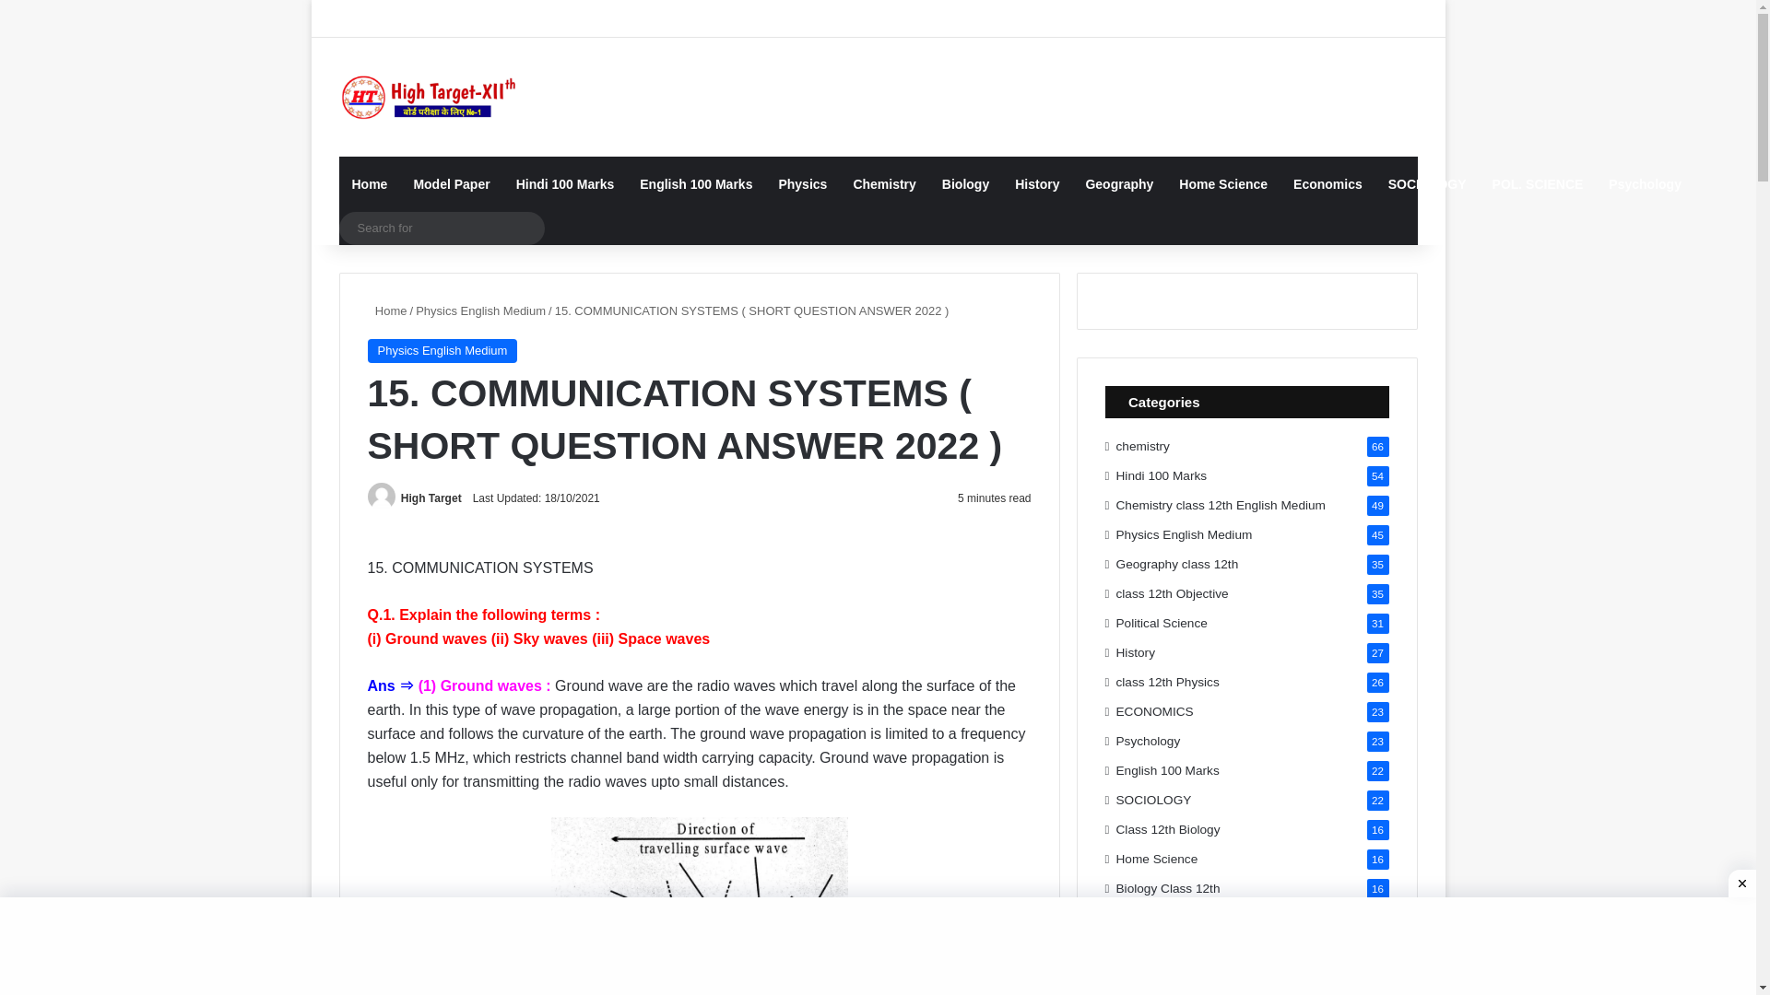  Describe the element at coordinates (1036, 184) in the screenshot. I see `History` at that location.